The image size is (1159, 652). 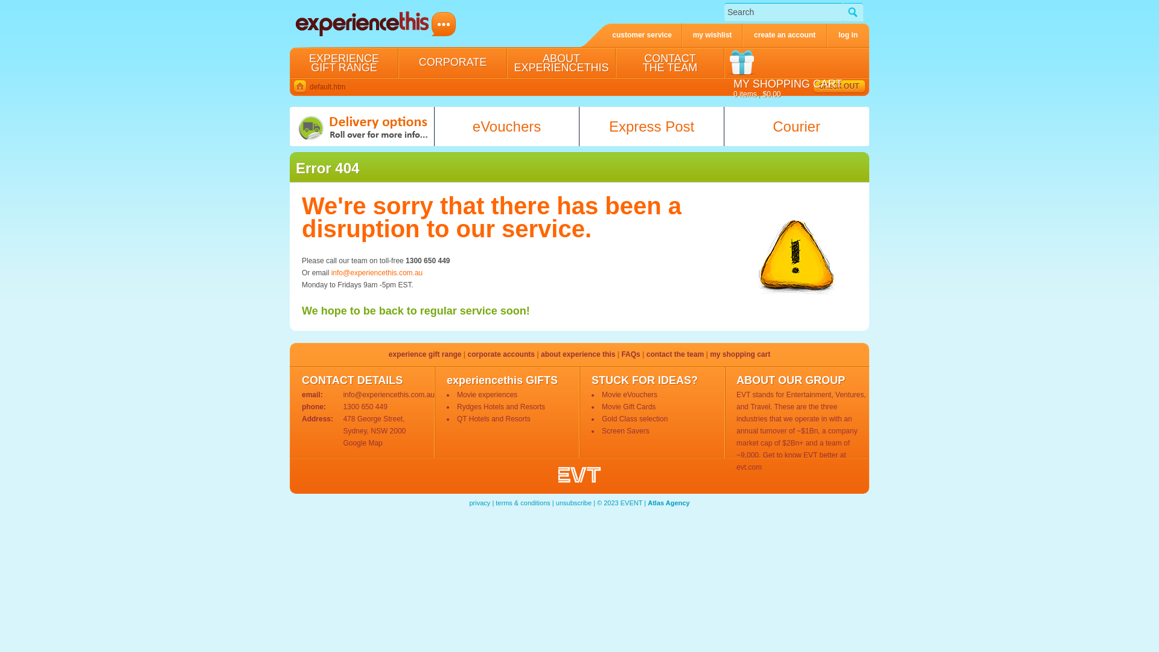 What do you see at coordinates (502, 354) in the screenshot?
I see `corporate accounts` at bounding box center [502, 354].